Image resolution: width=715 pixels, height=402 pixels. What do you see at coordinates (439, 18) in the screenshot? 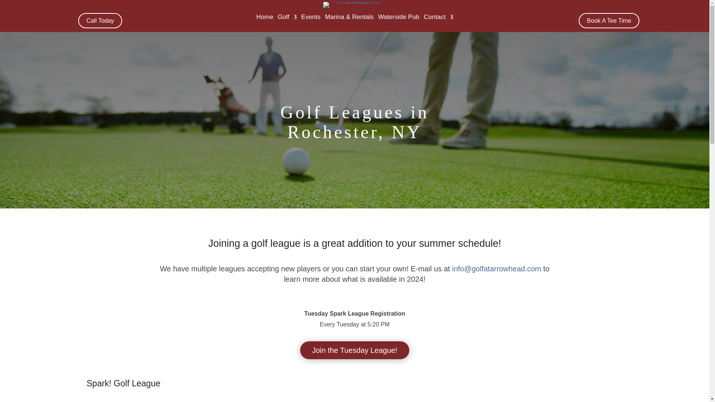
I see `Contact` at bounding box center [439, 18].